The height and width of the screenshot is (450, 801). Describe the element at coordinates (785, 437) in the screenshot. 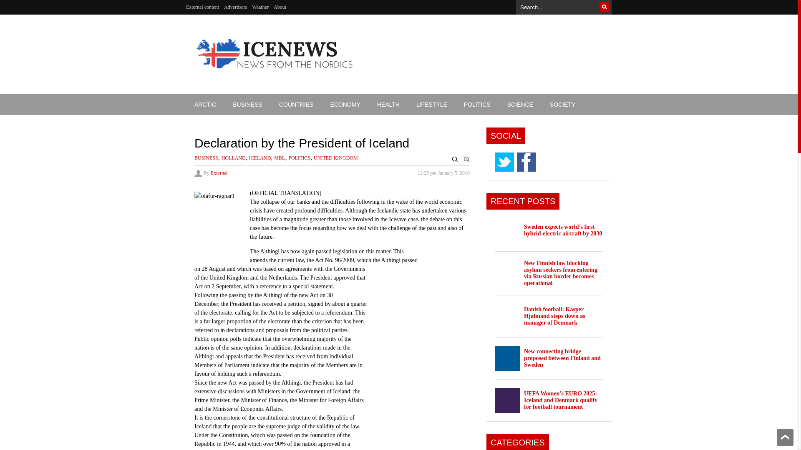

I see `Scroll` at that location.